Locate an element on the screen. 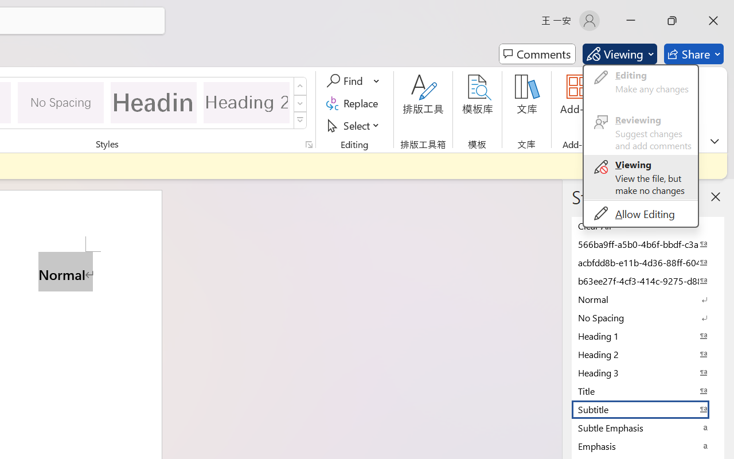  Mode is located at coordinates (619, 54).